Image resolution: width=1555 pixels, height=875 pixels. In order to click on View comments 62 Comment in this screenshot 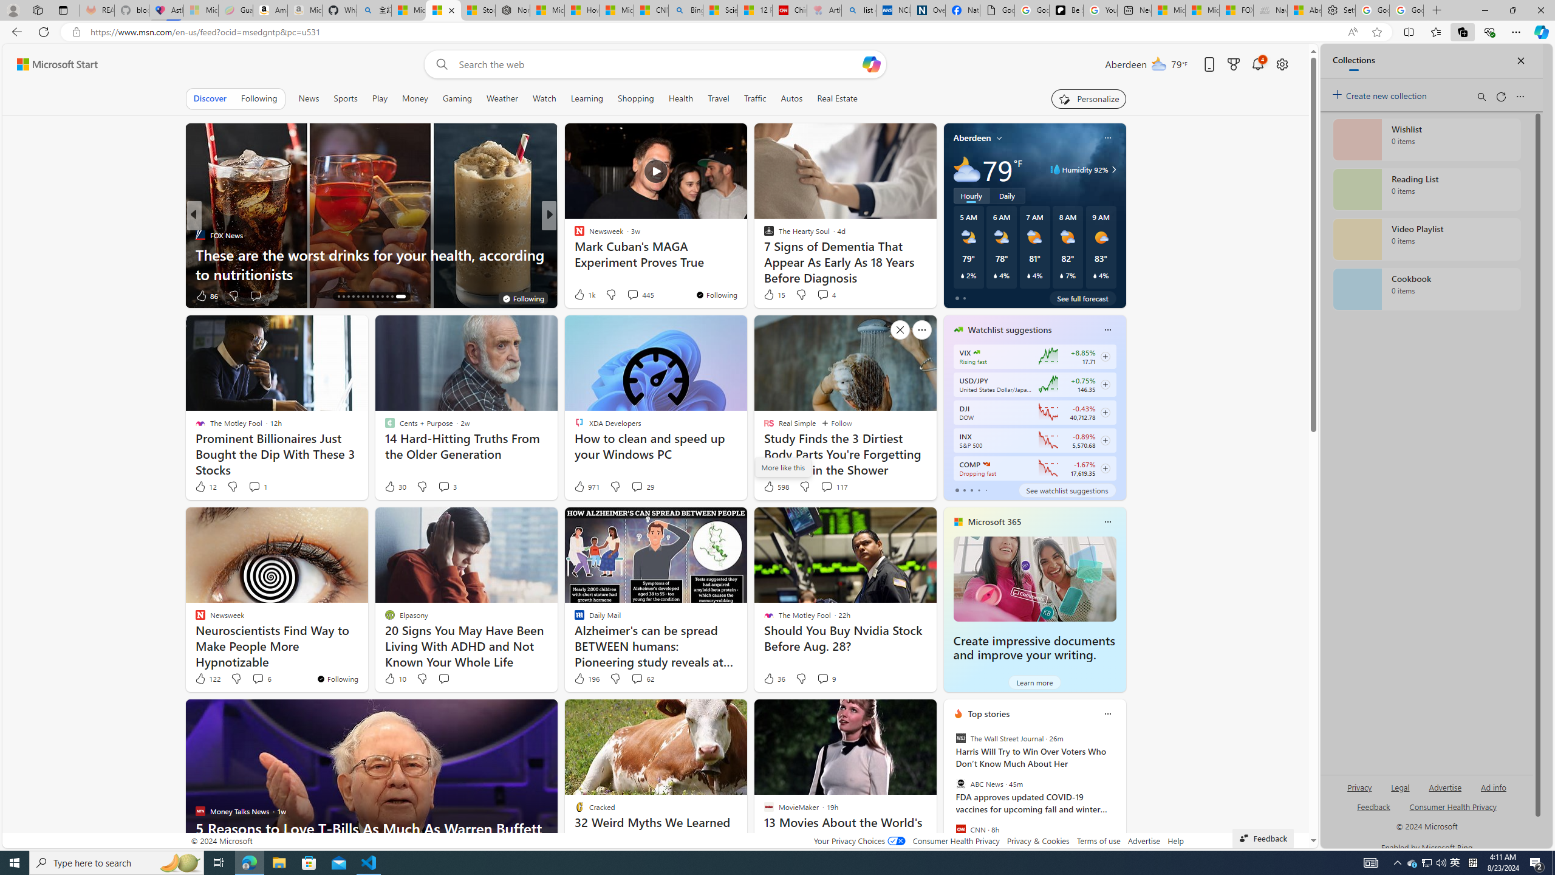, I will do `click(642, 678)`.